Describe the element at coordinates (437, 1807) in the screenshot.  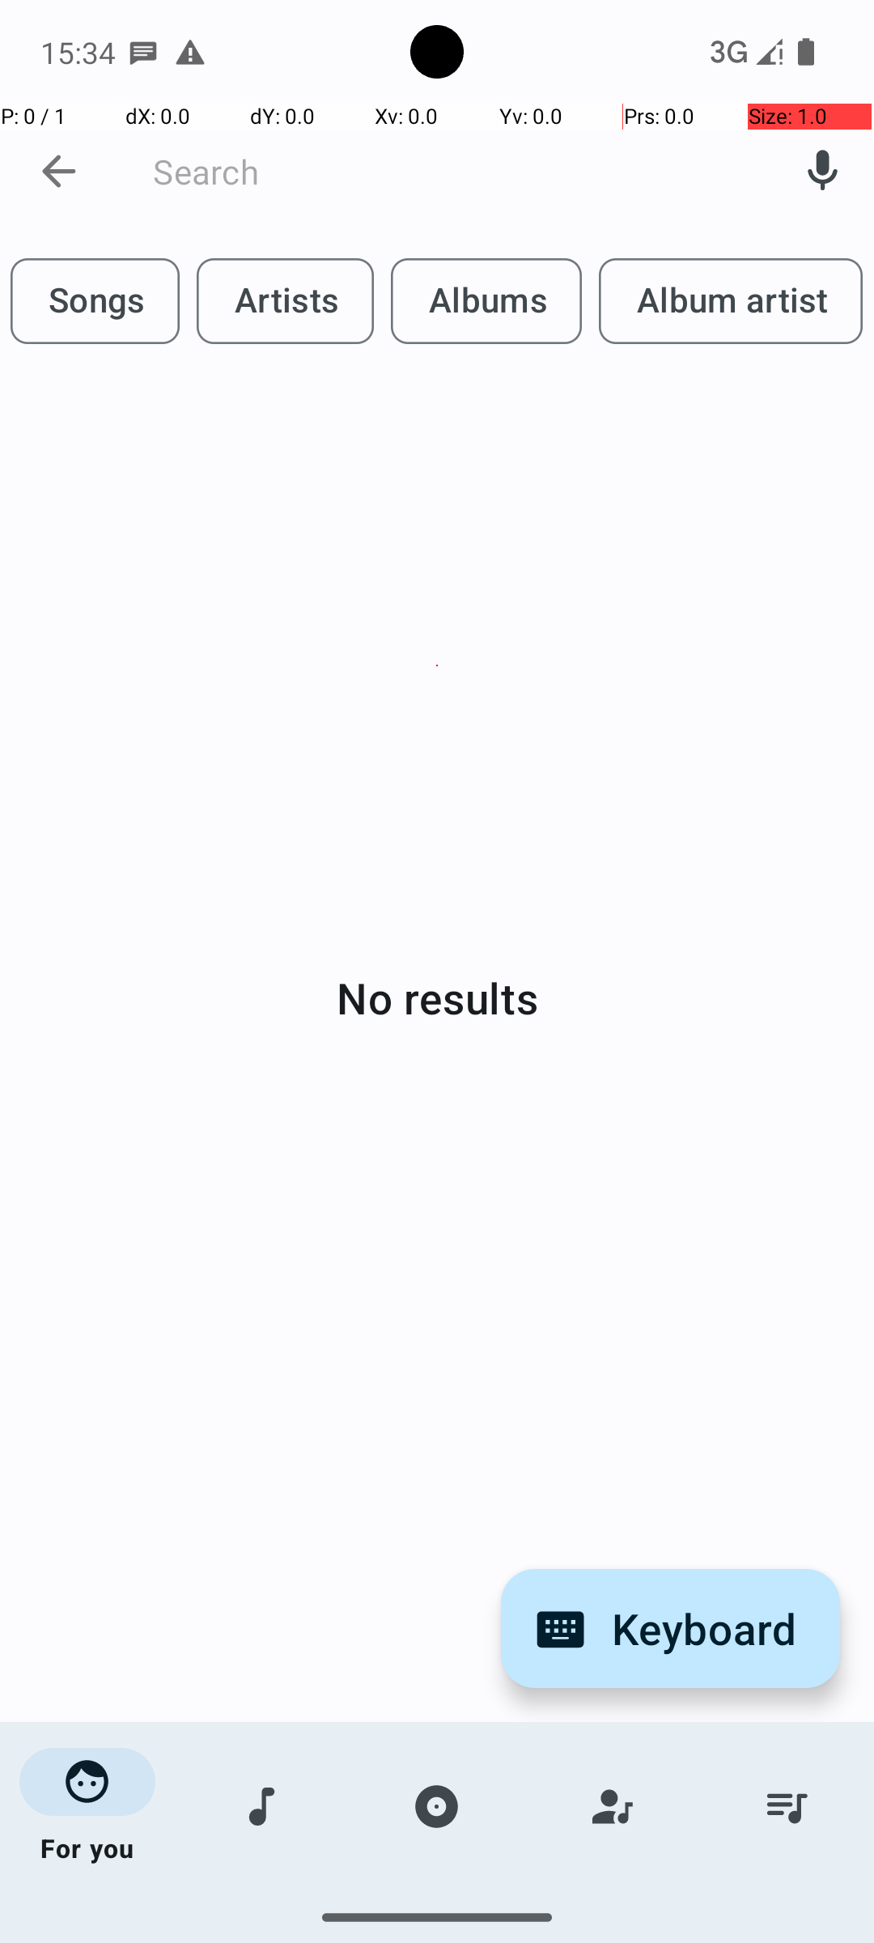
I see `Albums` at that location.